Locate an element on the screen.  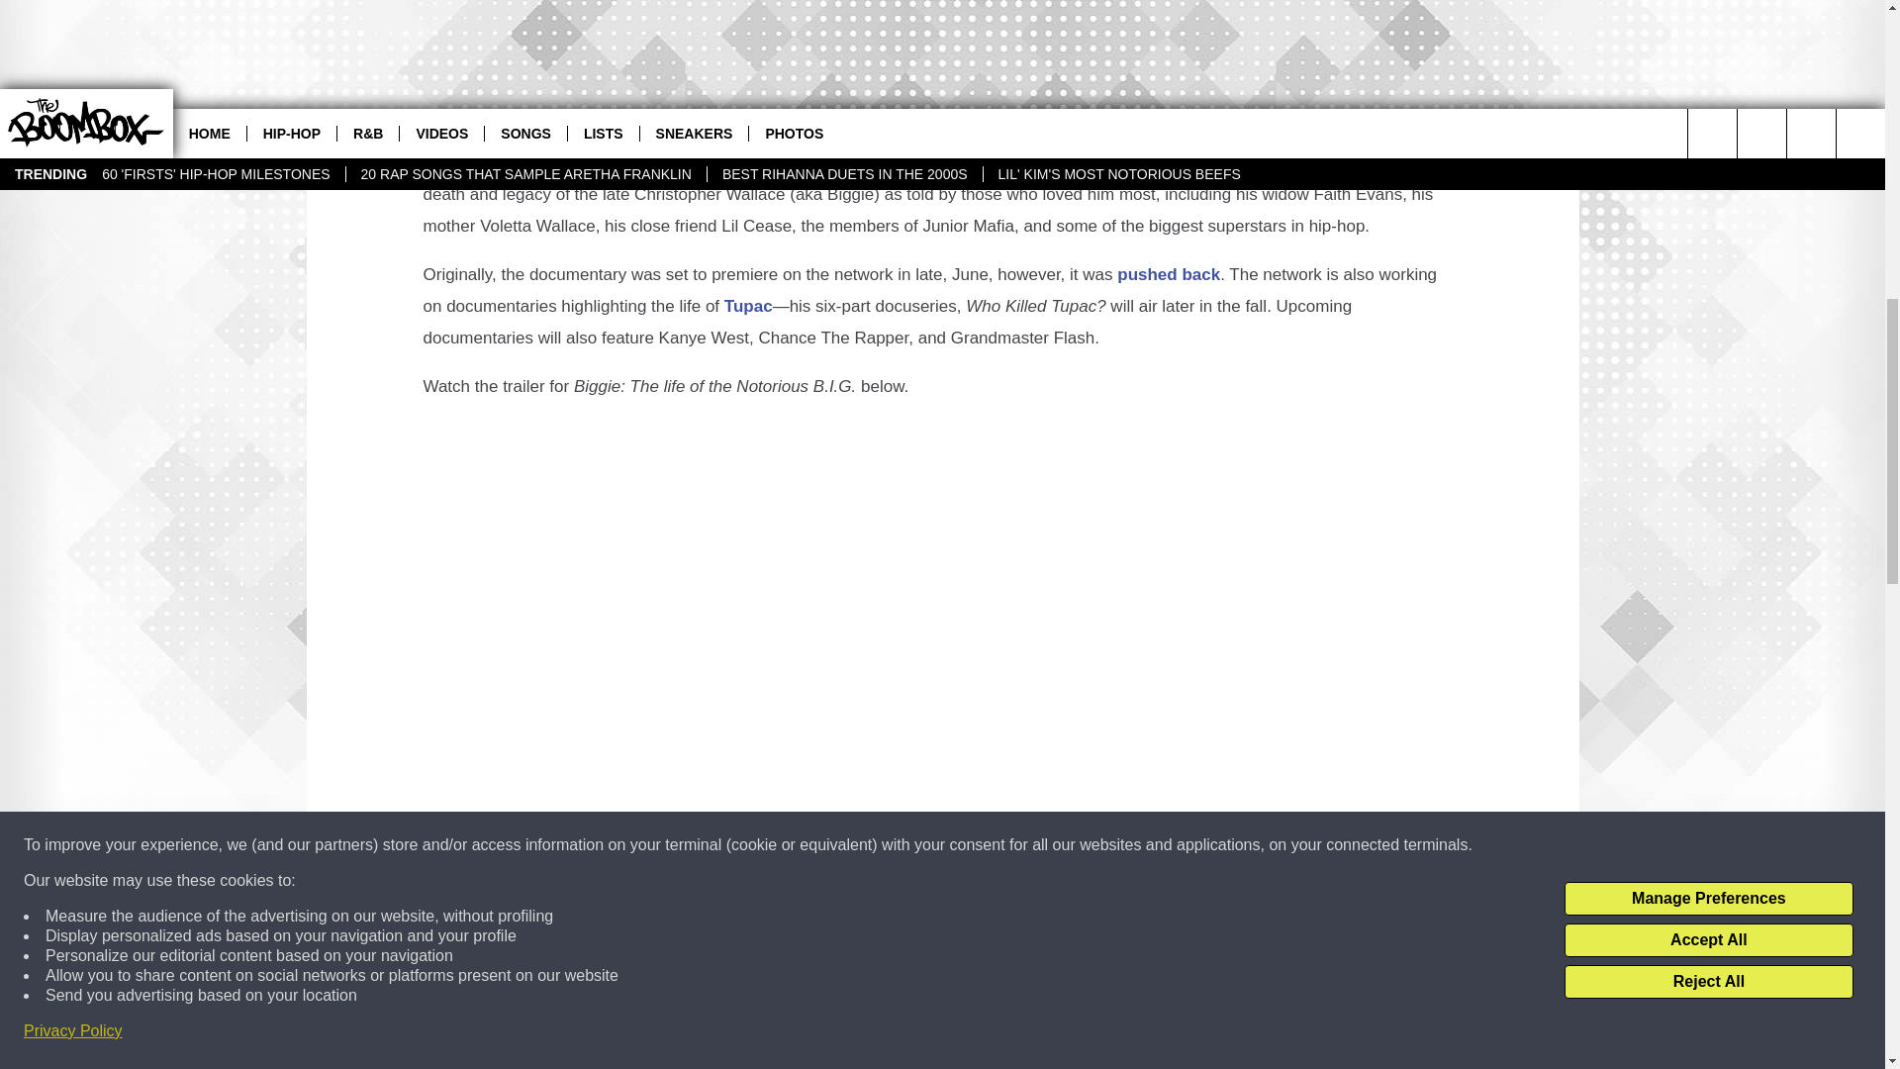
Nas is located at coordinates (1265, 82).